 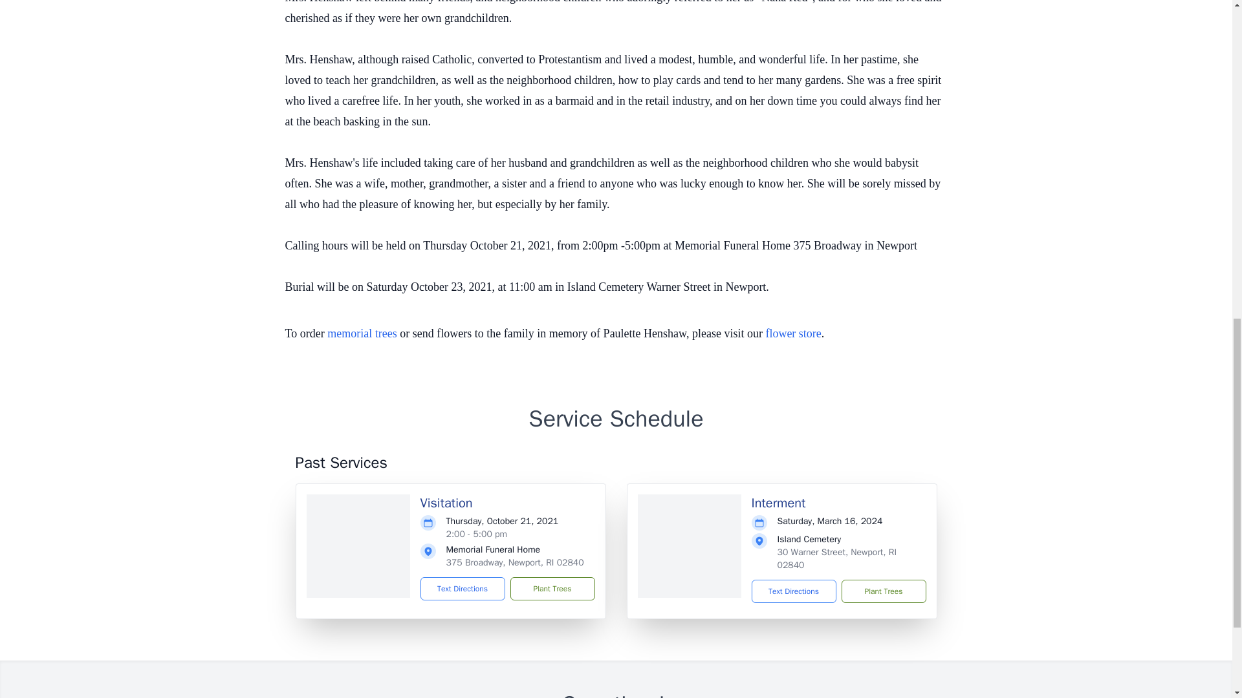 I want to click on Text Directions, so click(x=793, y=591).